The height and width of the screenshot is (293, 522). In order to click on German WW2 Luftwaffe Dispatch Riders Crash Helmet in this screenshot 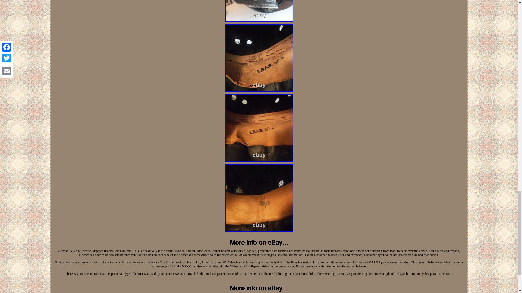, I will do `click(259, 198)`.